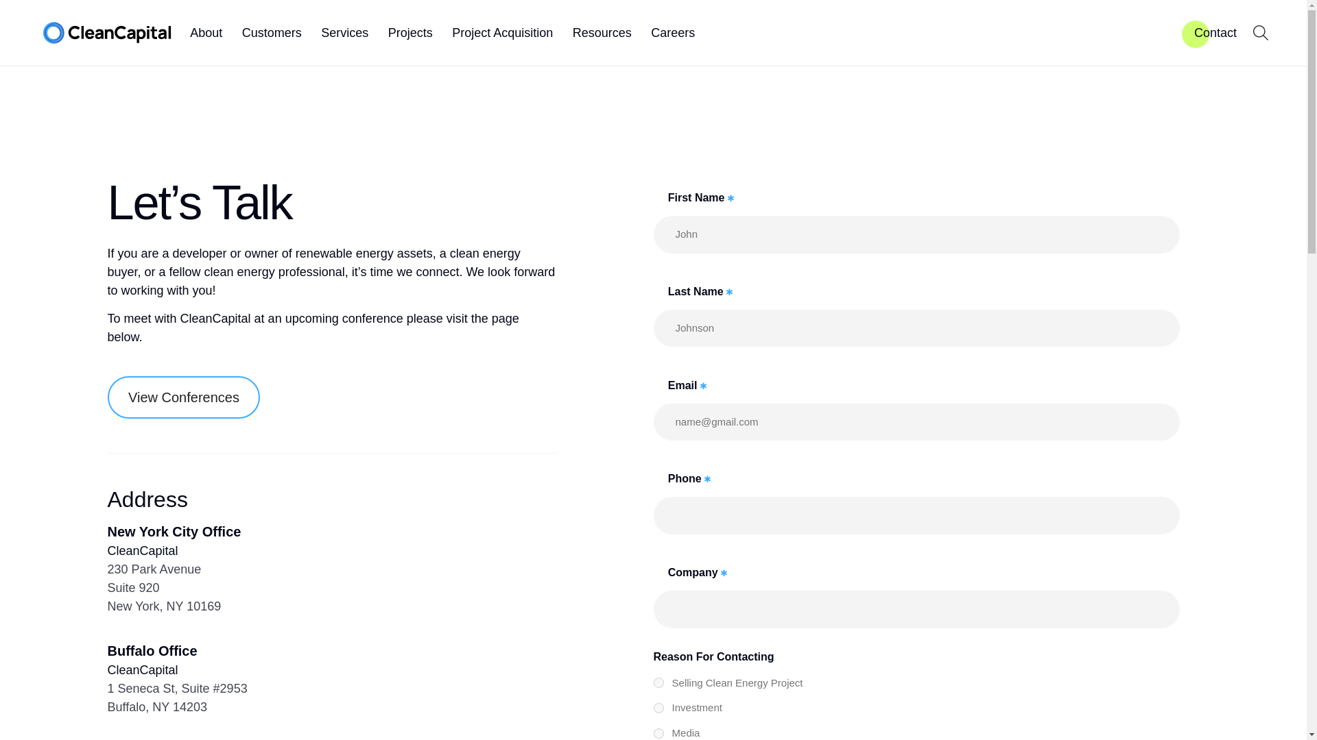 The height and width of the screenshot is (740, 1317). I want to click on Investment, so click(658, 708).